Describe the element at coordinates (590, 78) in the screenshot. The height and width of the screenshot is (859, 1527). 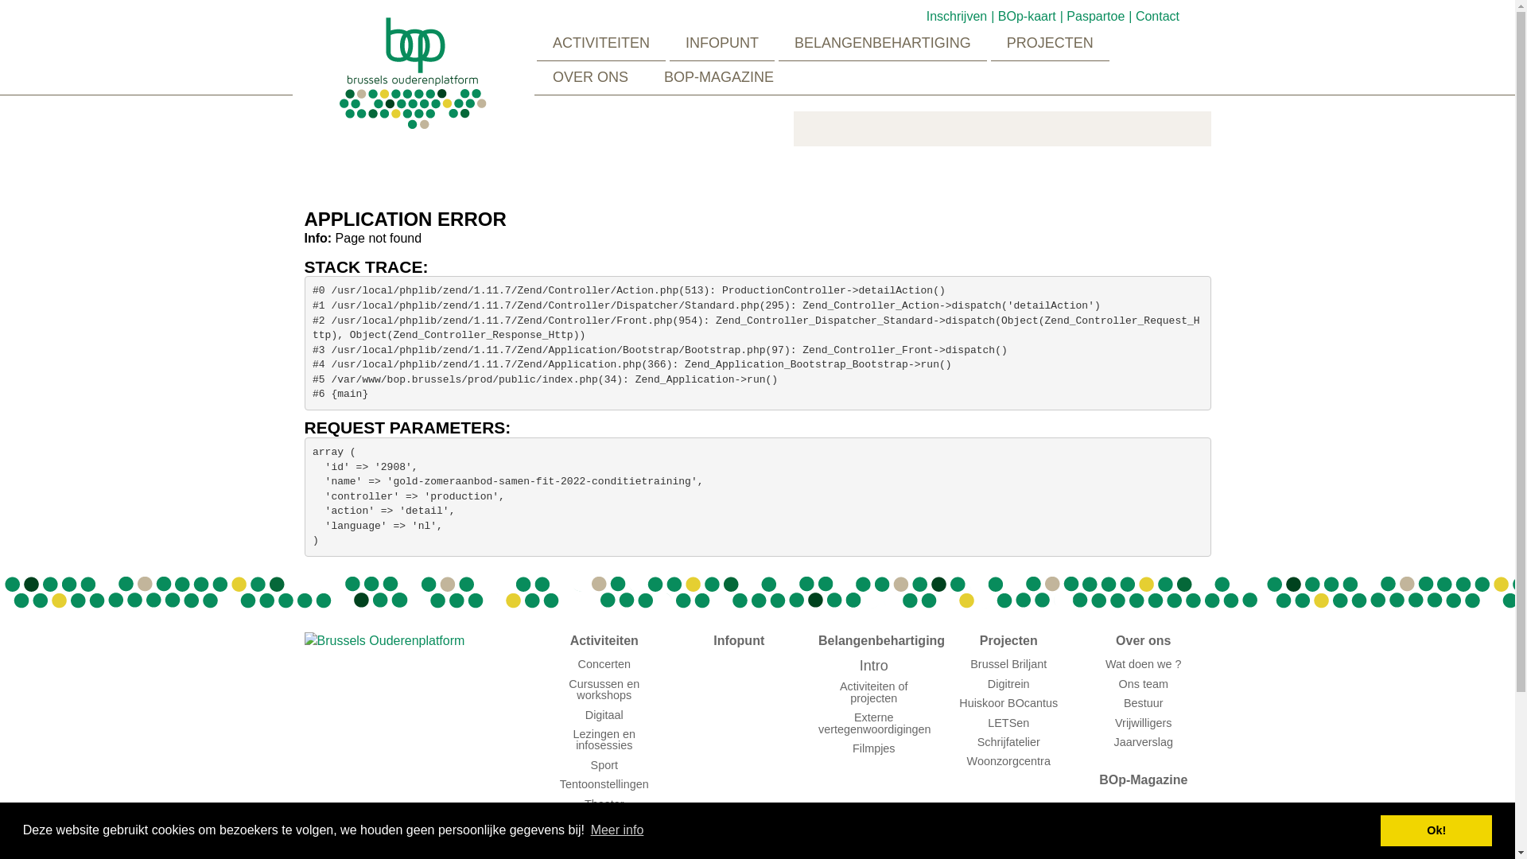
I see `OVER ONS` at that location.